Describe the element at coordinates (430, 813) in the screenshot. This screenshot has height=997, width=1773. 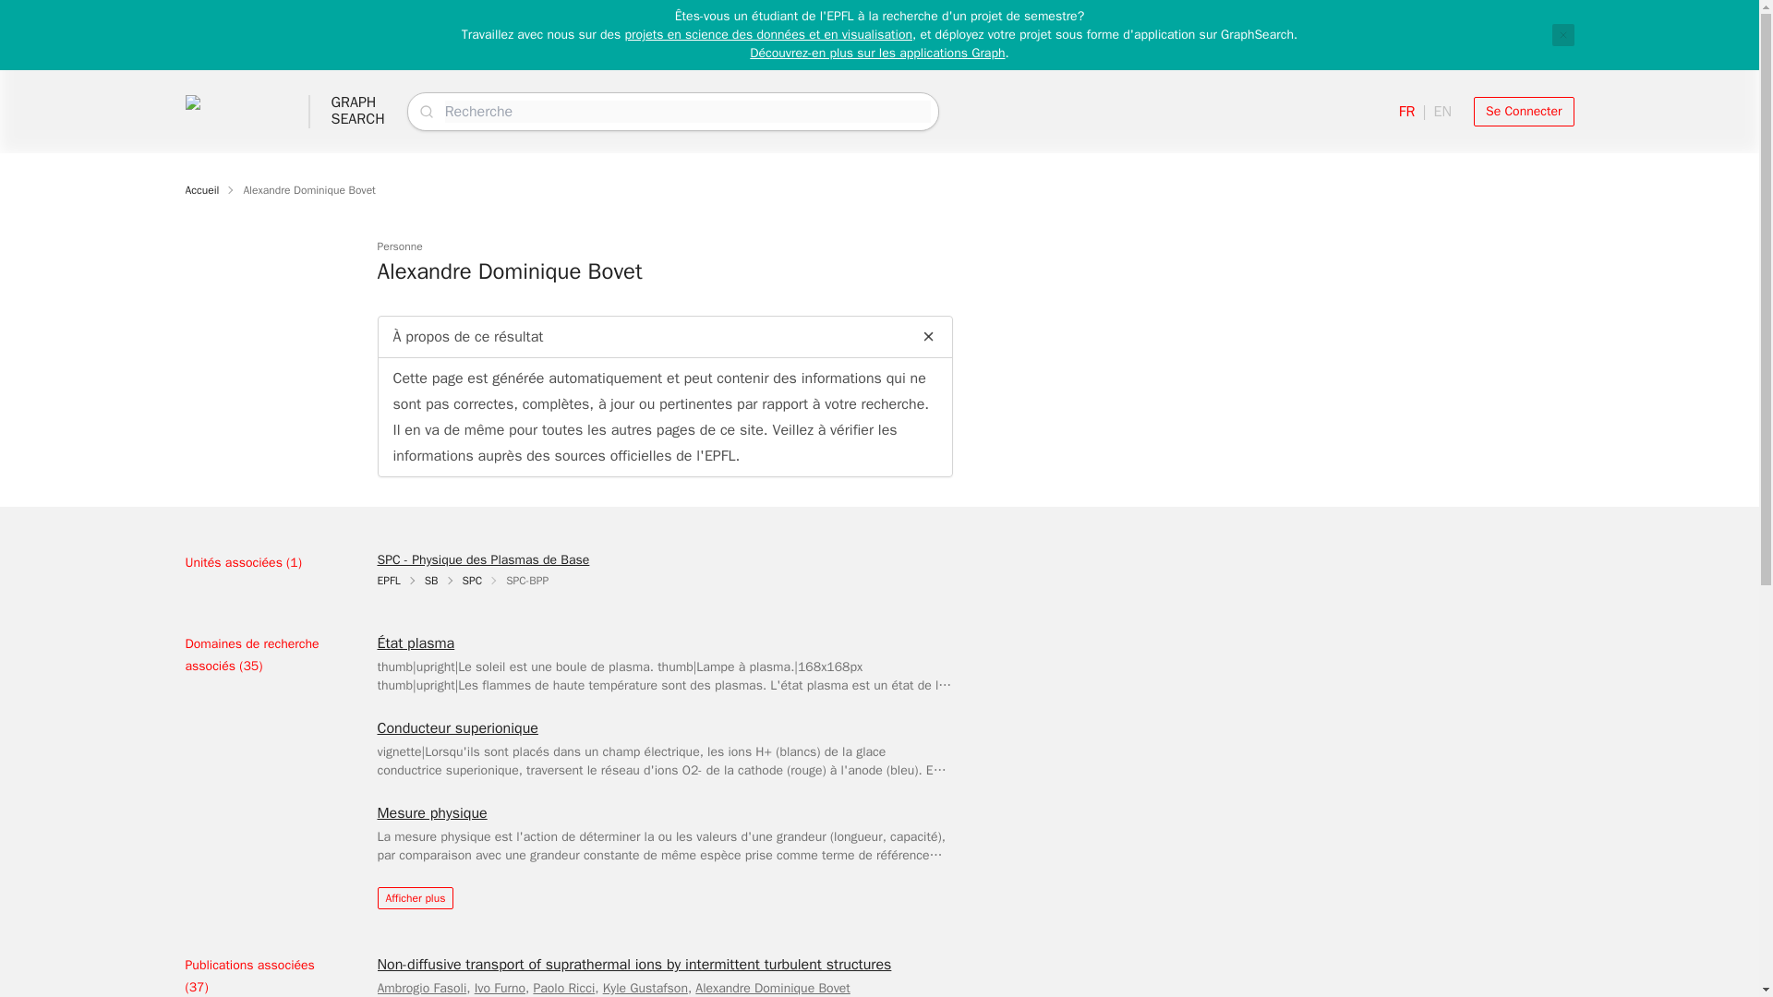
I see `Mesure physique` at that location.